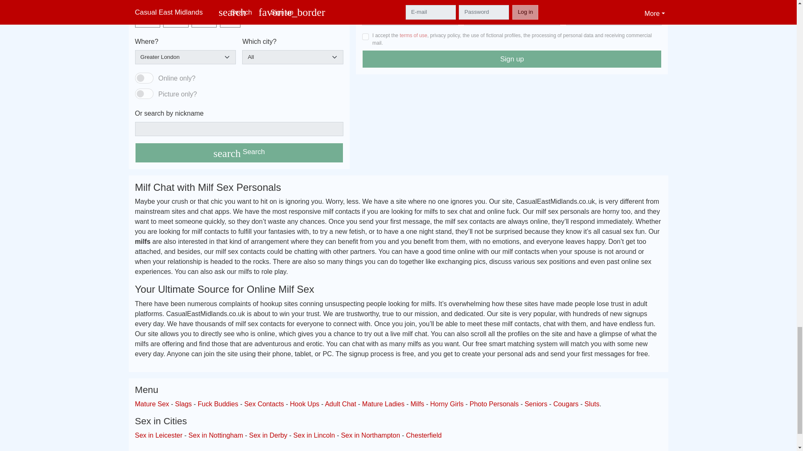 This screenshot has width=803, height=451. I want to click on search Search, so click(239, 153).